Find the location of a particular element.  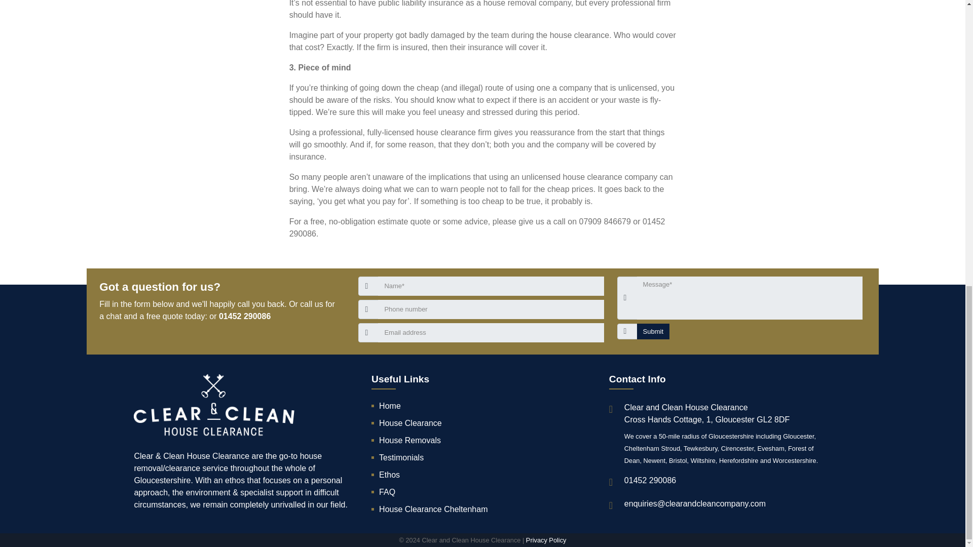

House Removals is located at coordinates (480, 441).